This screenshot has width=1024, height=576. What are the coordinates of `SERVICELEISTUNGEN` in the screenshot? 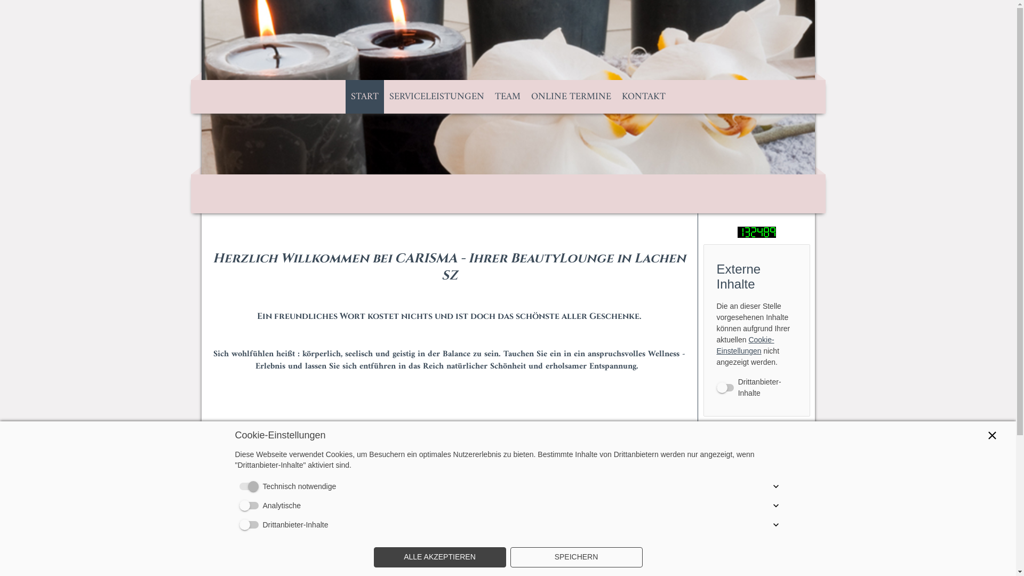 It's located at (437, 97).